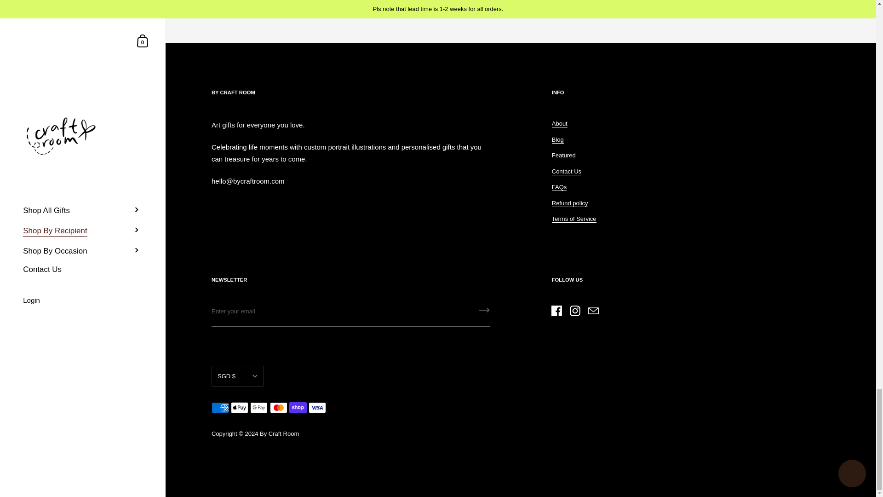 The height and width of the screenshot is (497, 883). What do you see at coordinates (258, 407) in the screenshot?
I see `Google Pay` at bounding box center [258, 407].